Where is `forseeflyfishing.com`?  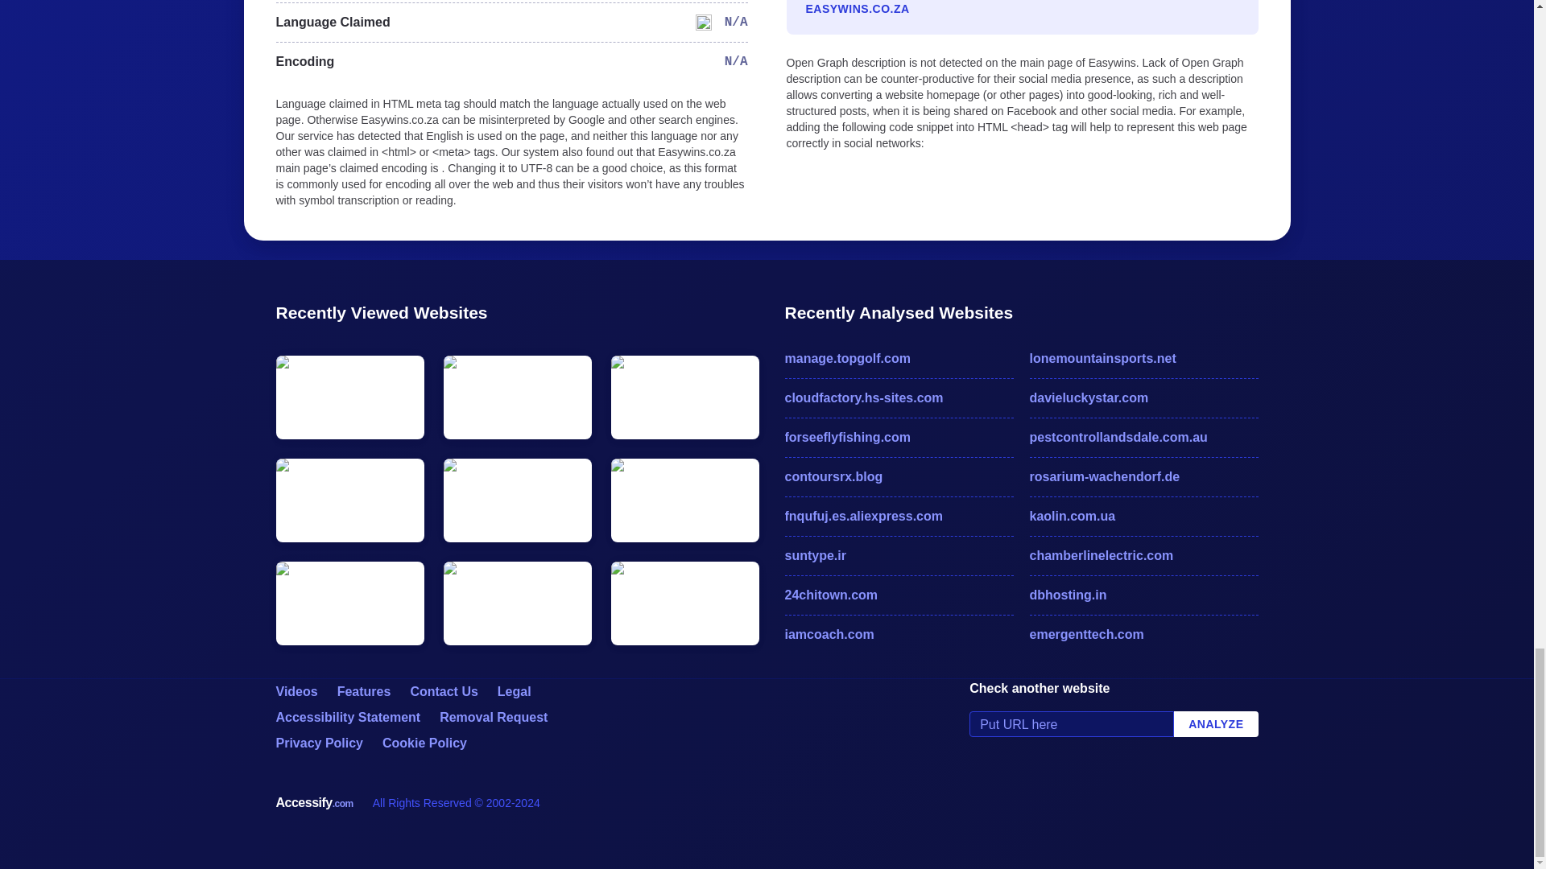
forseeflyfishing.com is located at coordinates (898, 438).